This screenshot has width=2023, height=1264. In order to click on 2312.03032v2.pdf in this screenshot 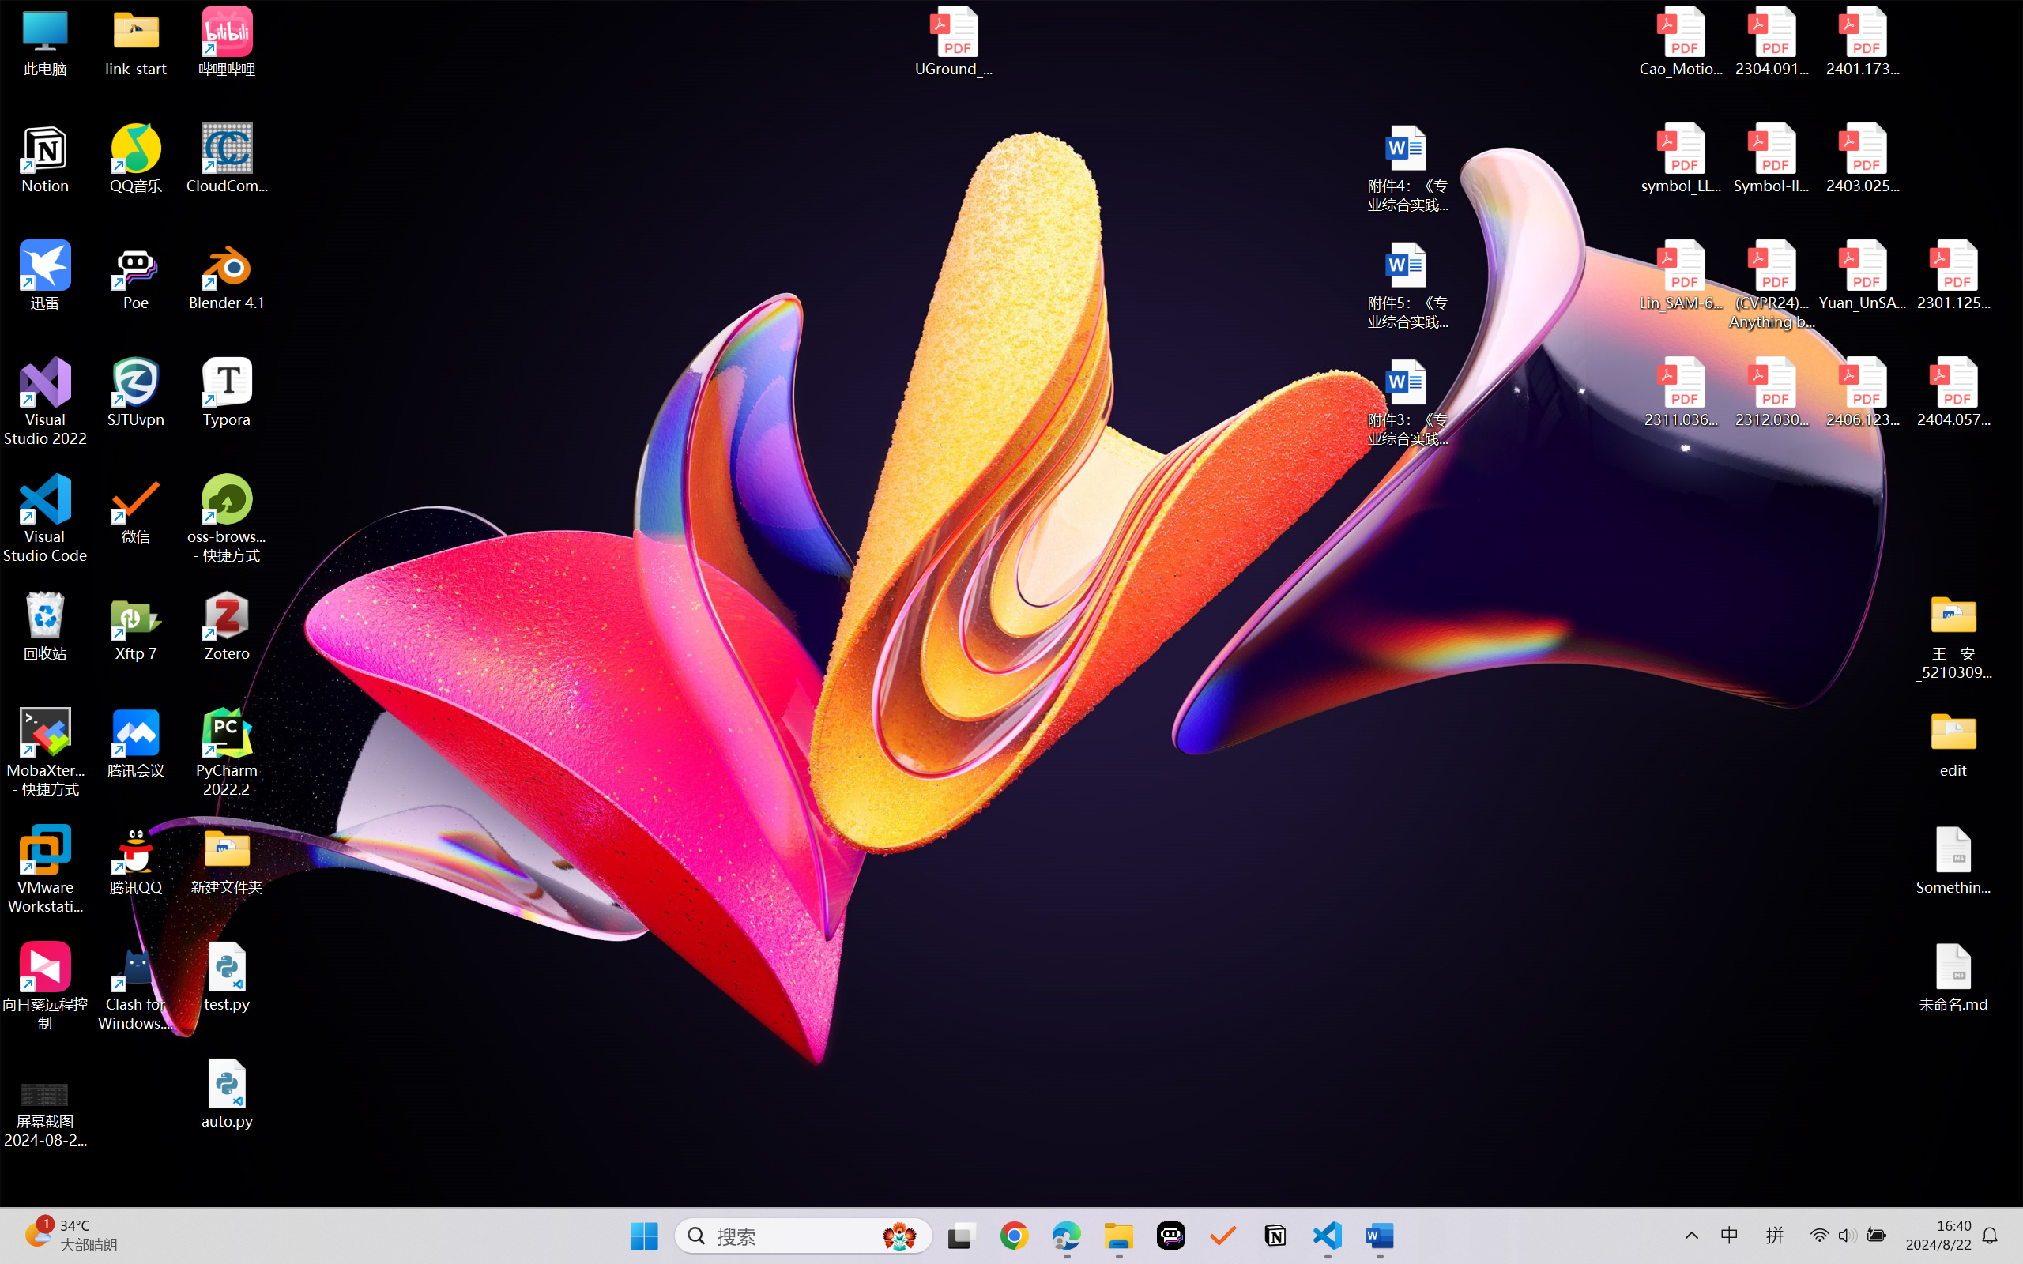, I will do `click(1772, 393)`.